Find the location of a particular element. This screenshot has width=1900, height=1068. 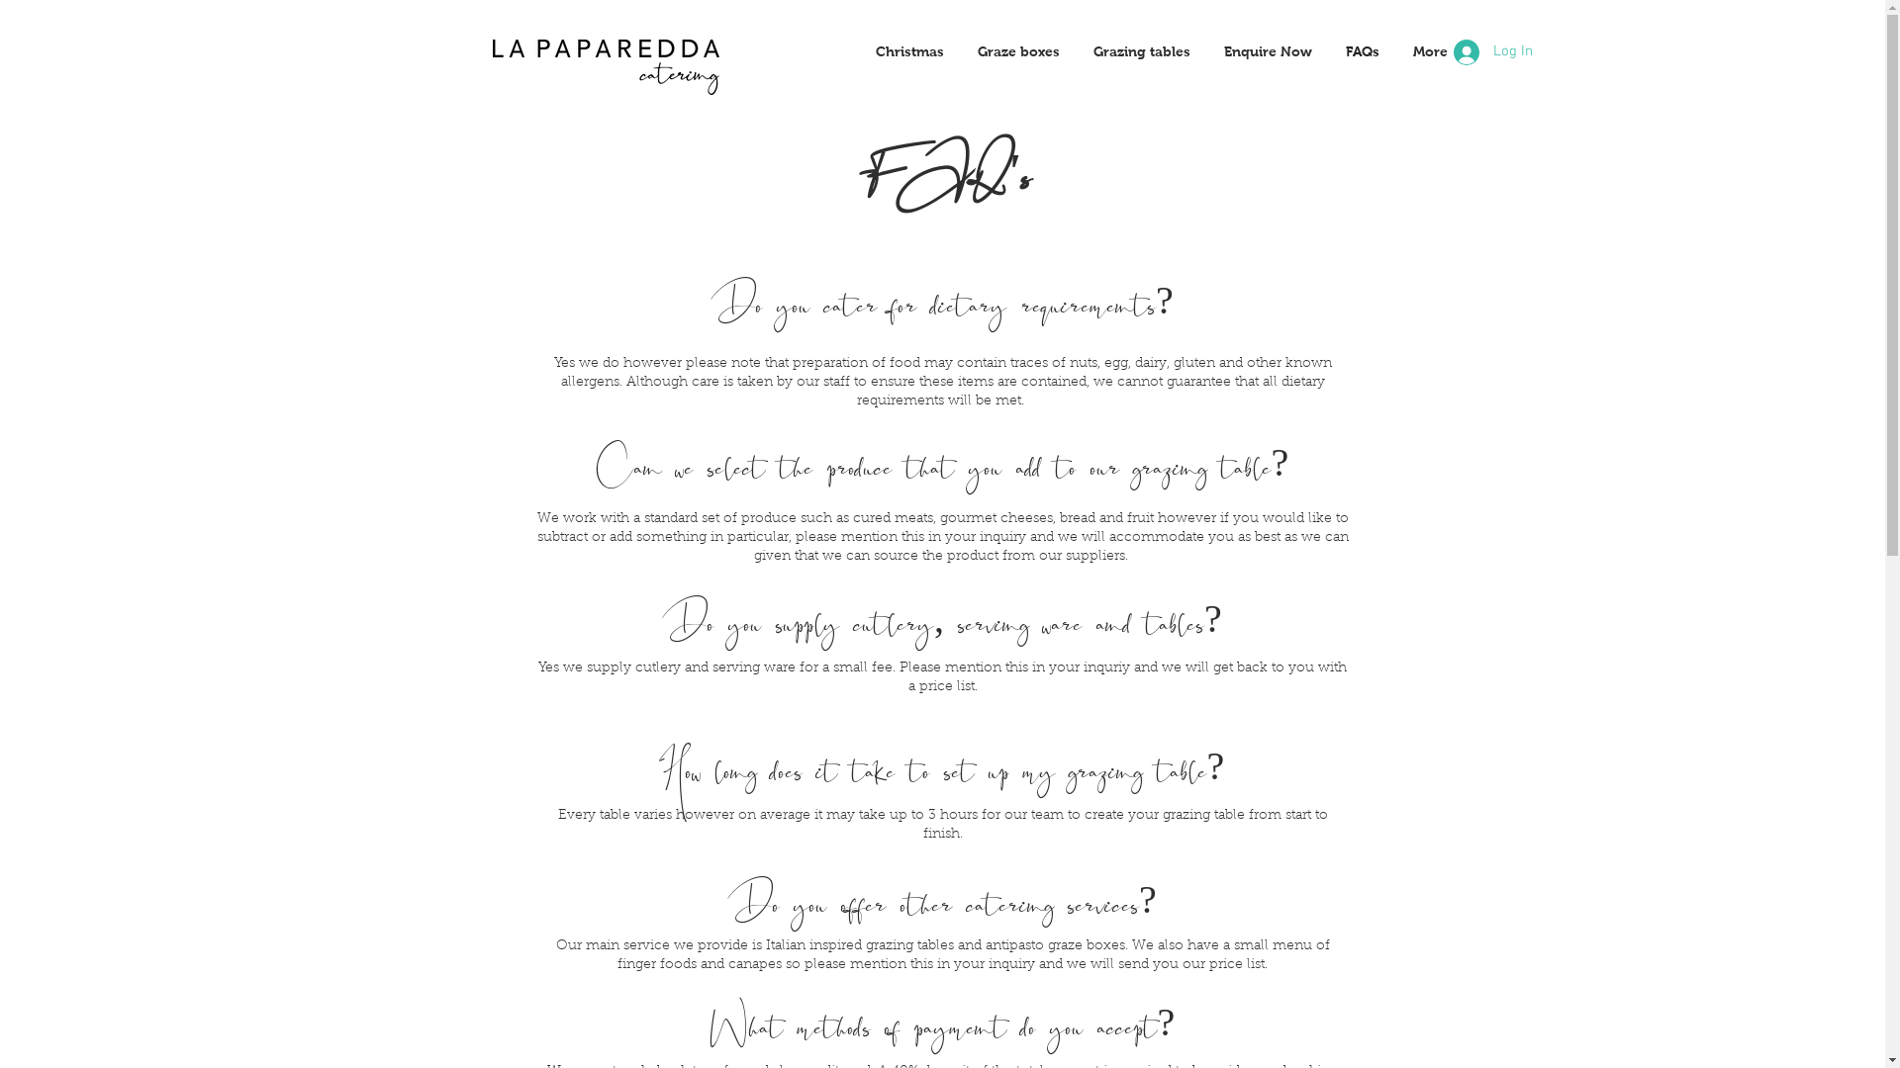

FAQs is located at coordinates (1362, 51).